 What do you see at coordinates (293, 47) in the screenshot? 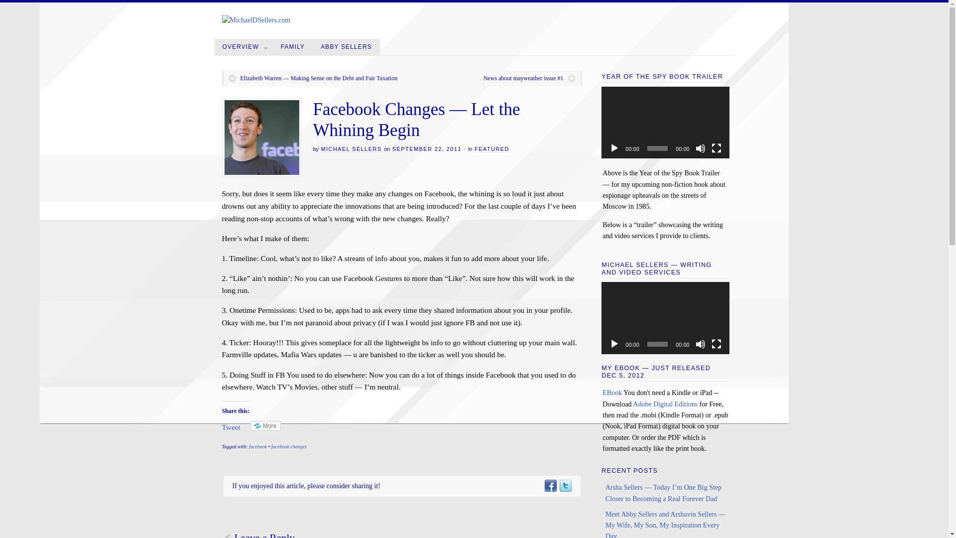
I see `FAMILY` at bounding box center [293, 47].